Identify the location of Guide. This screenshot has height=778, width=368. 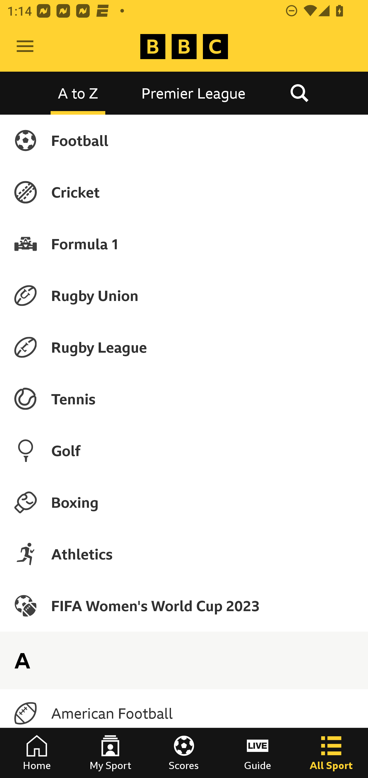
(258, 753).